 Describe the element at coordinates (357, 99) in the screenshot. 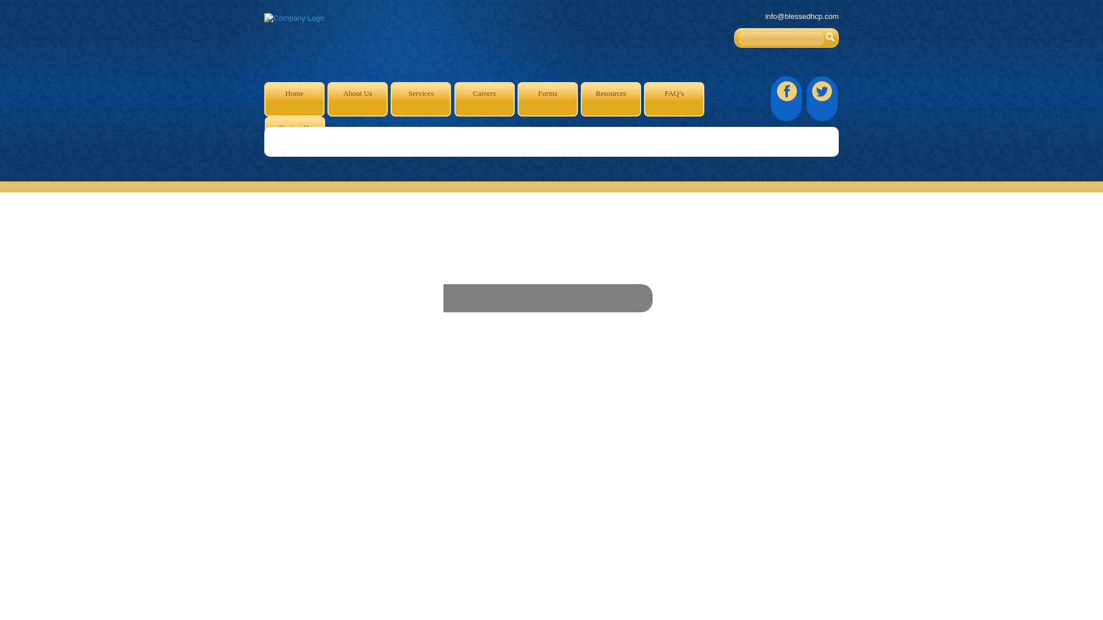

I see `About Us` at that location.